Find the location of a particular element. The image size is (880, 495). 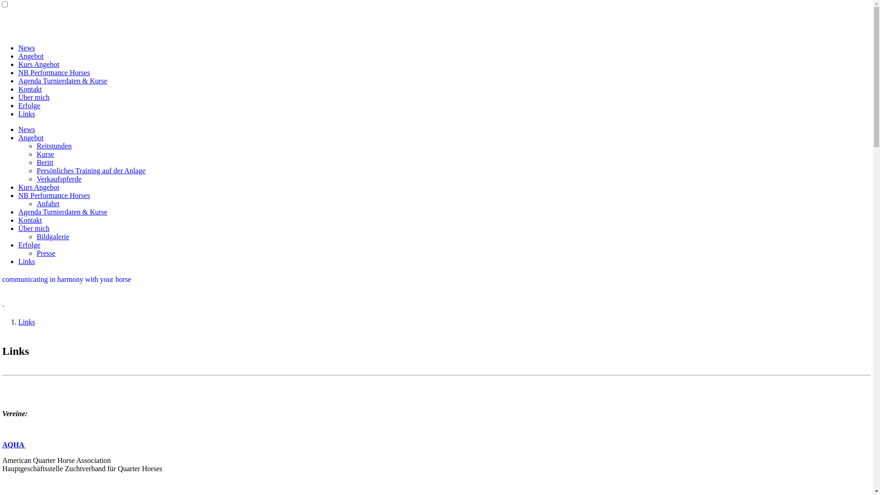

Kontakt is located at coordinates (30, 220).